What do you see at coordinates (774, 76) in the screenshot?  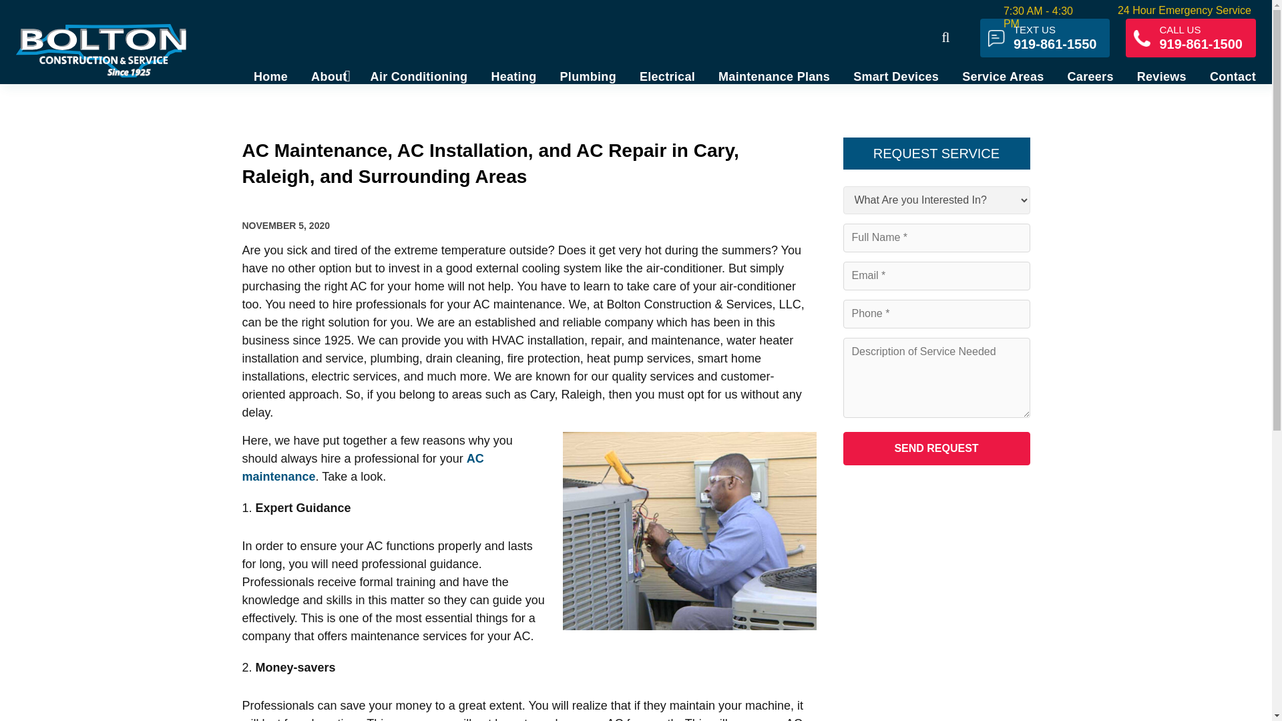 I see `Air Conditioning` at bounding box center [774, 76].